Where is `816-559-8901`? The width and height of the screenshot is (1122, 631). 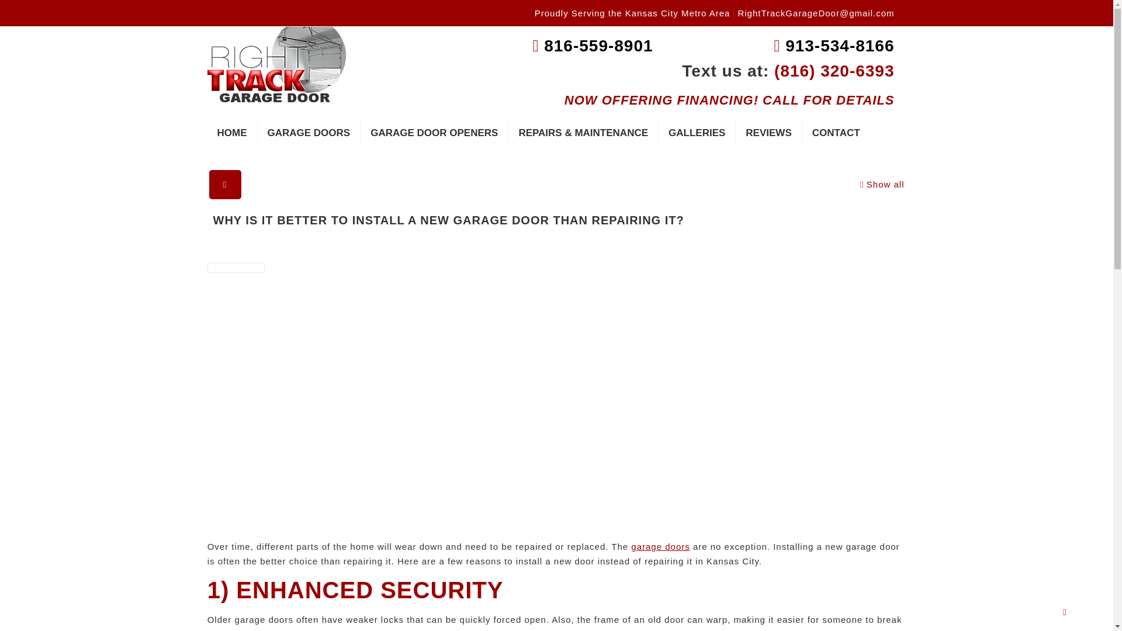
816-559-8901 is located at coordinates (590, 46).